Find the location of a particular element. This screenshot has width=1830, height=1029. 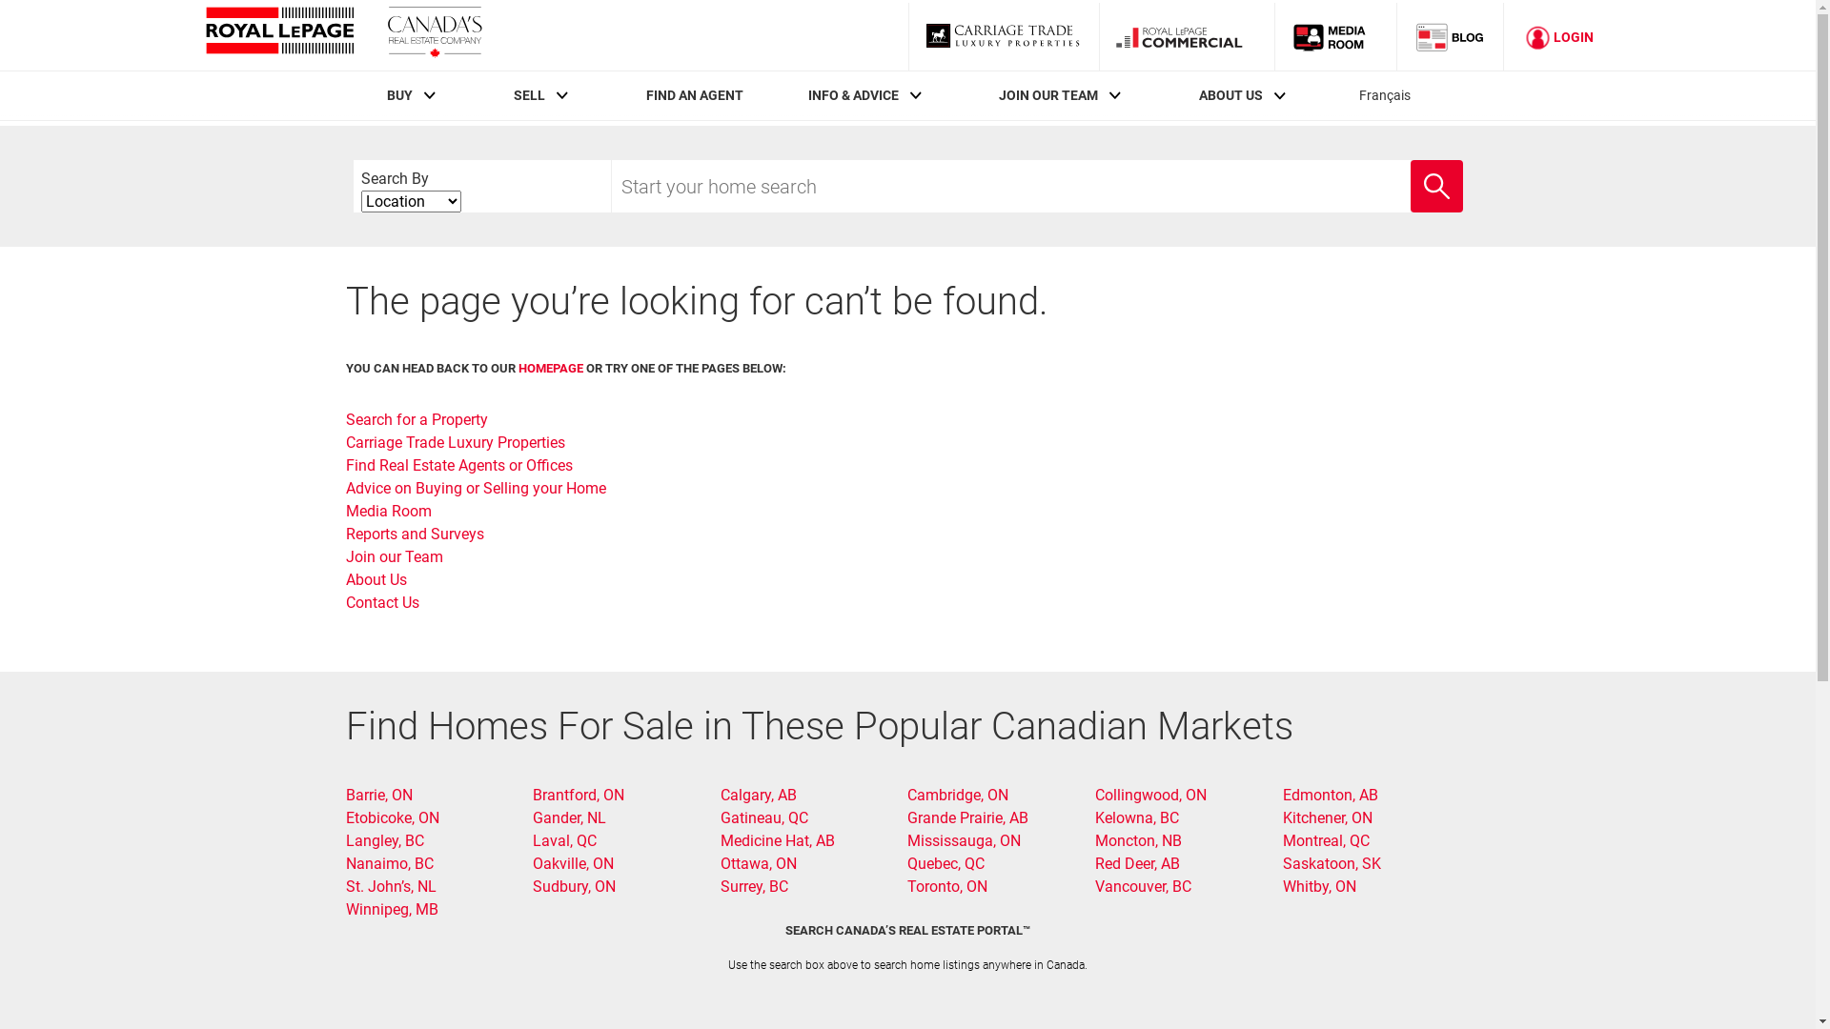

Barrie, ON is located at coordinates (378, 795).